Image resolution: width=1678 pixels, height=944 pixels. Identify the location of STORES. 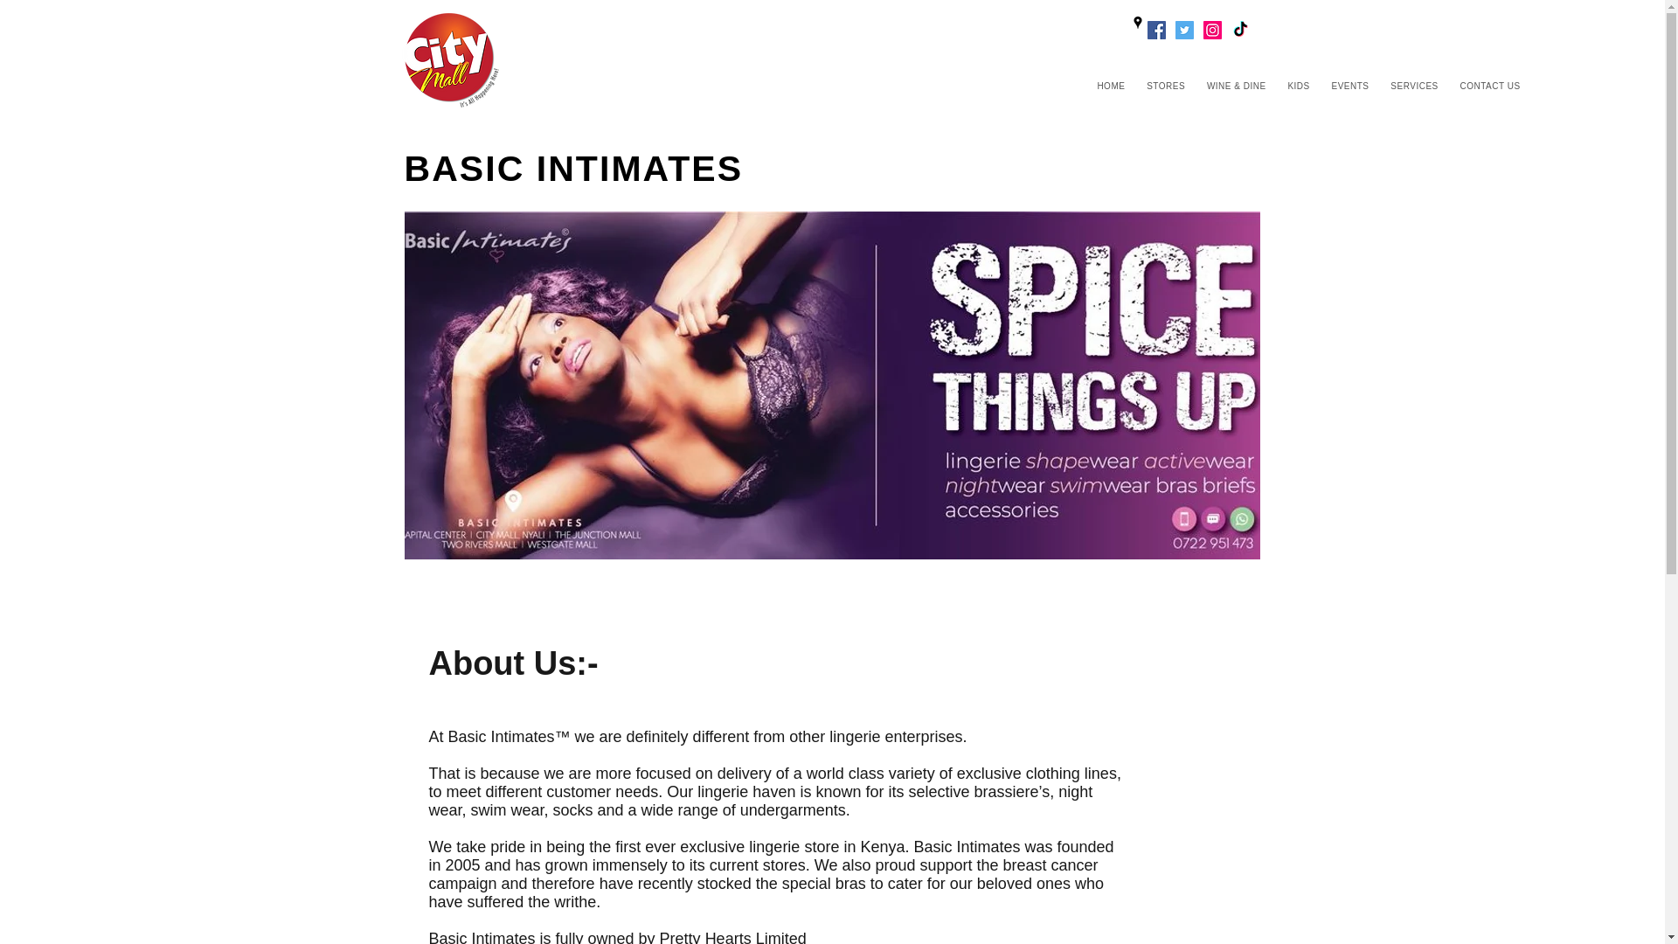
(1166, 86).